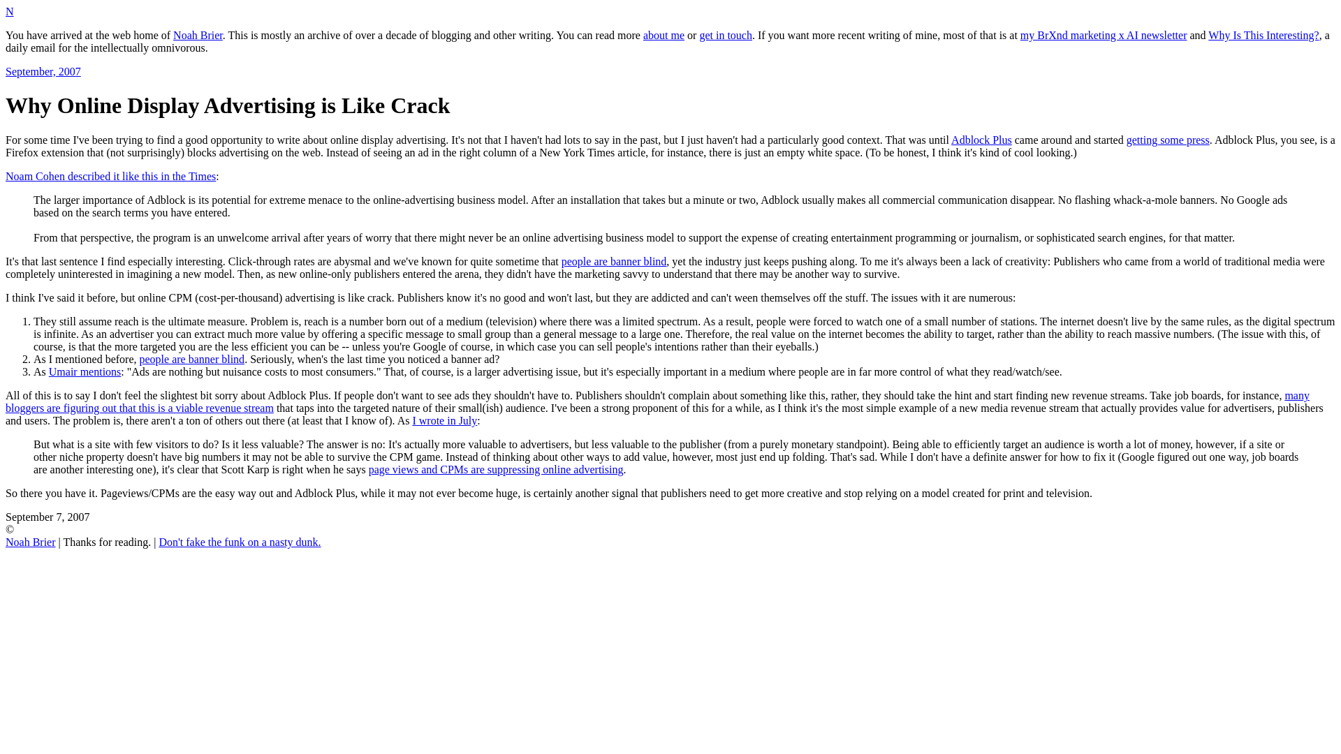 This screenshot has width=1341, height=754. Describe the element at coordinates (192, 359) in the screenshot. I see `people are banner blind` at that location.